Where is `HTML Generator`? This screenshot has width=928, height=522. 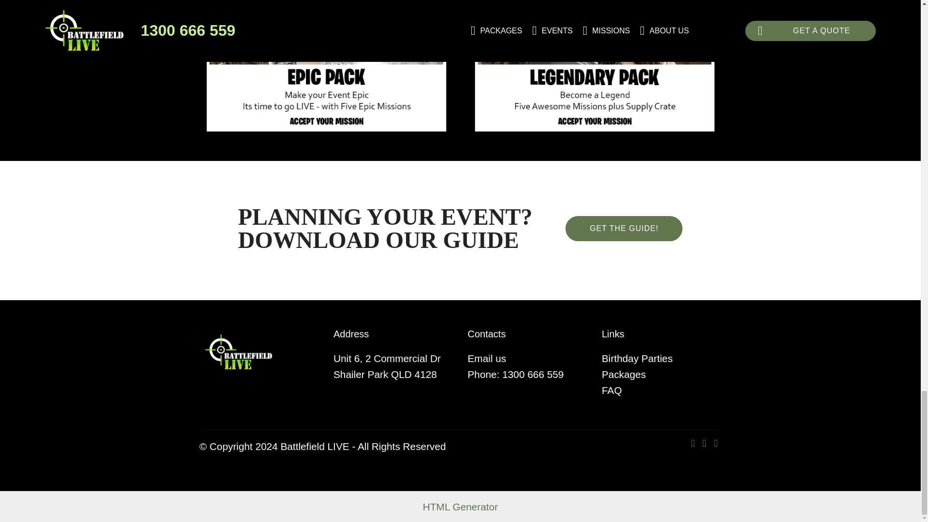
HTML Generator is located at coordinates (460, 507).